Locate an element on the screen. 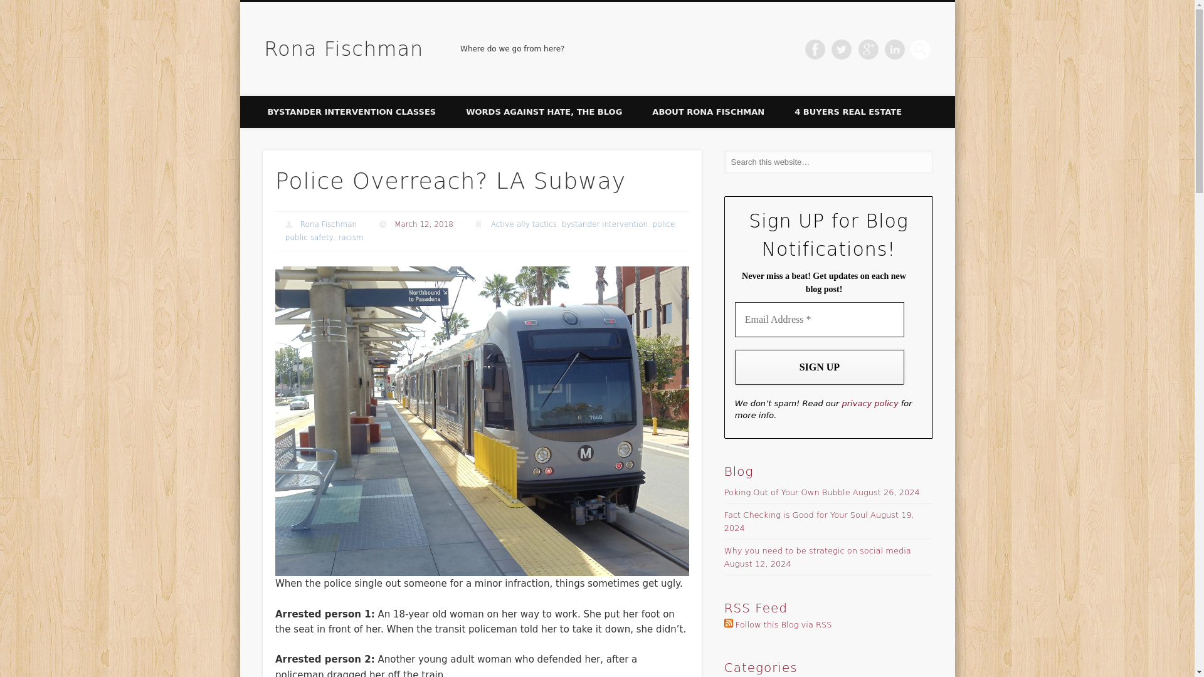  racism is located at coordinates (351, 237).